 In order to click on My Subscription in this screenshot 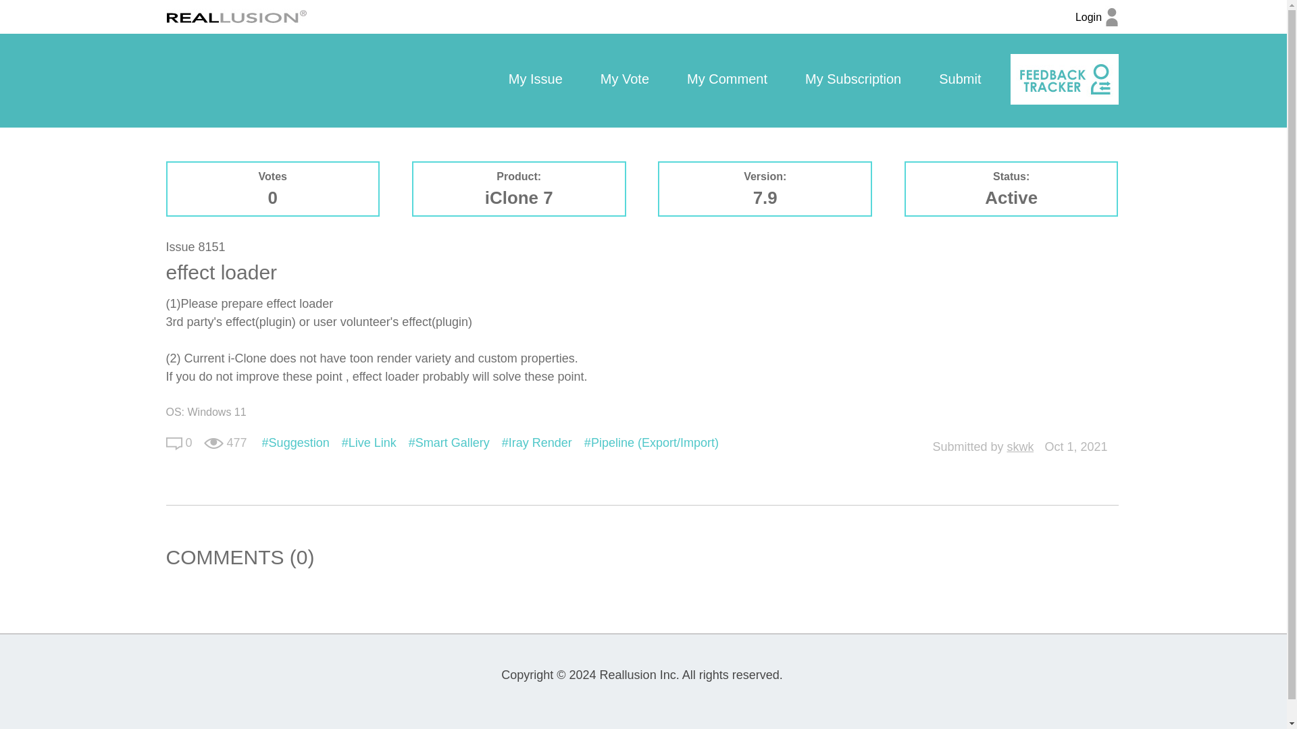, I will do `click(853, 80)`.